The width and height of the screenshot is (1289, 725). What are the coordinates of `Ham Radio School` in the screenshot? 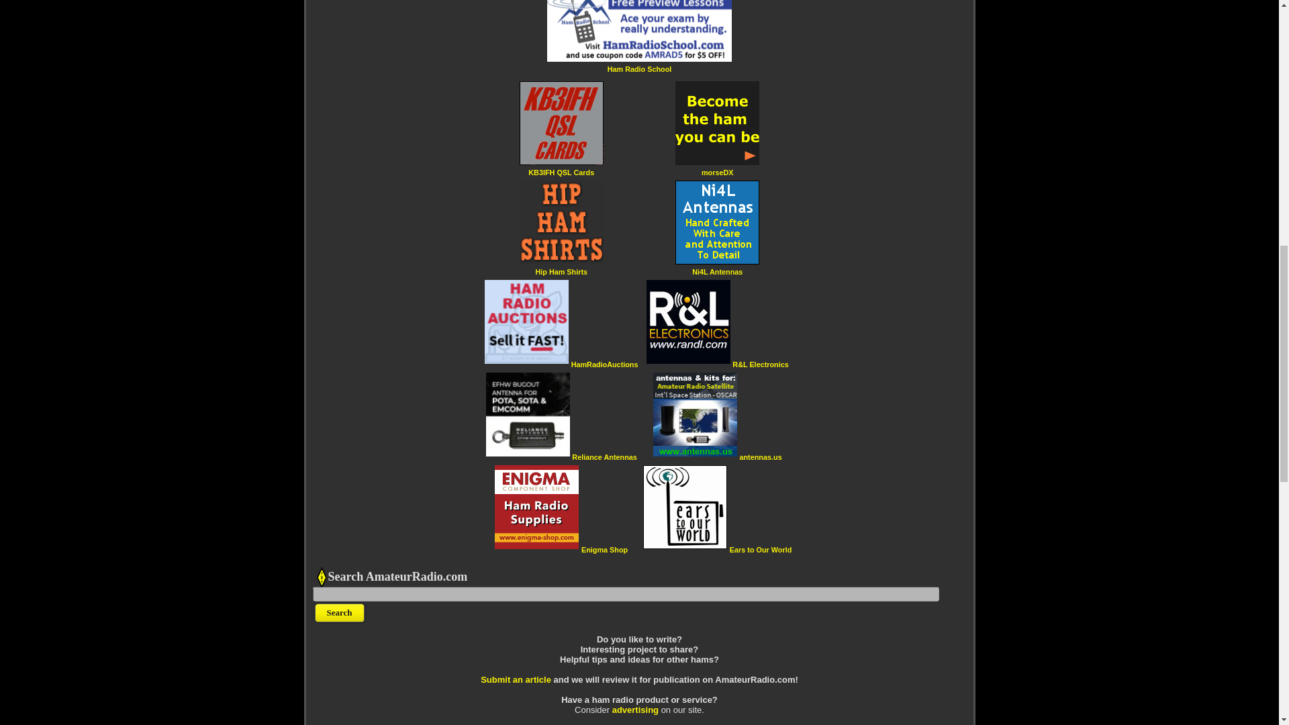 It's located at (639, 68).